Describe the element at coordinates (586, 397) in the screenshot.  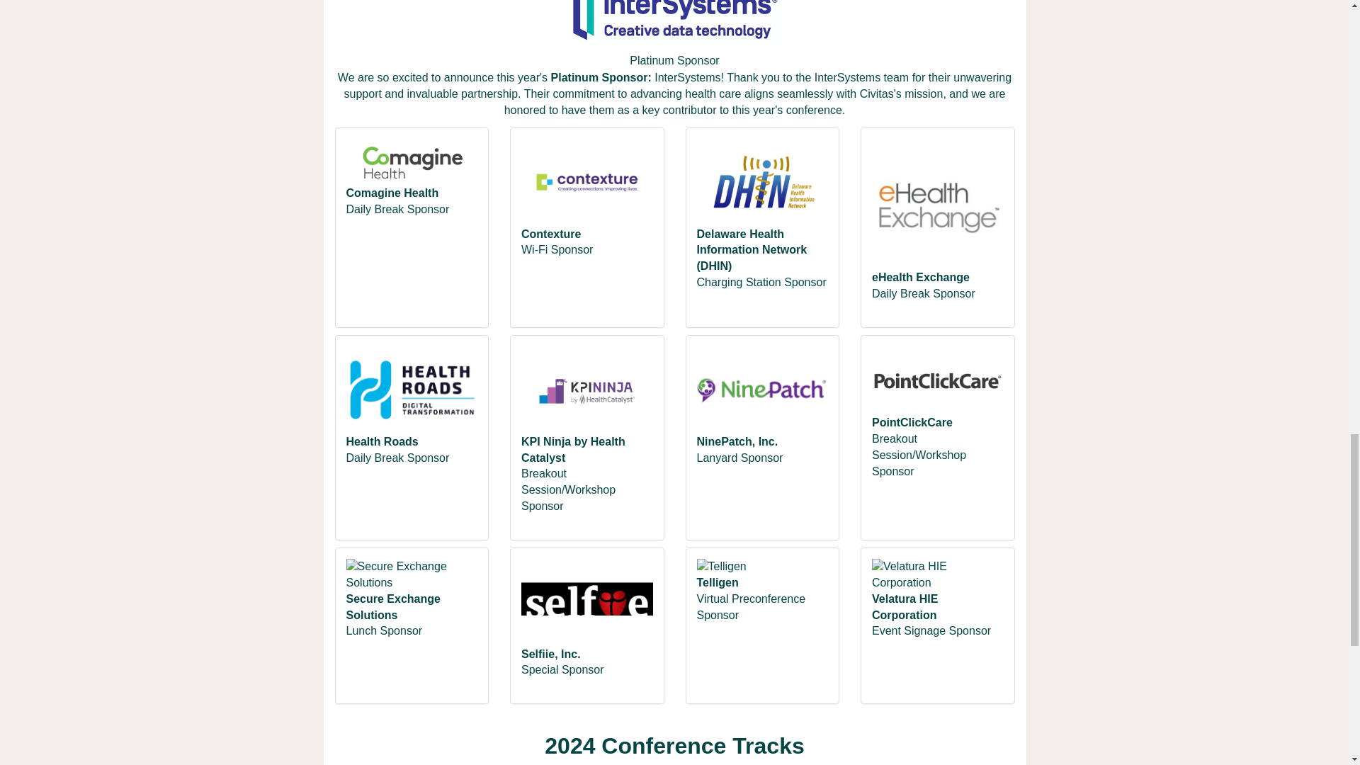
I see `Sponsor Details` at that location.